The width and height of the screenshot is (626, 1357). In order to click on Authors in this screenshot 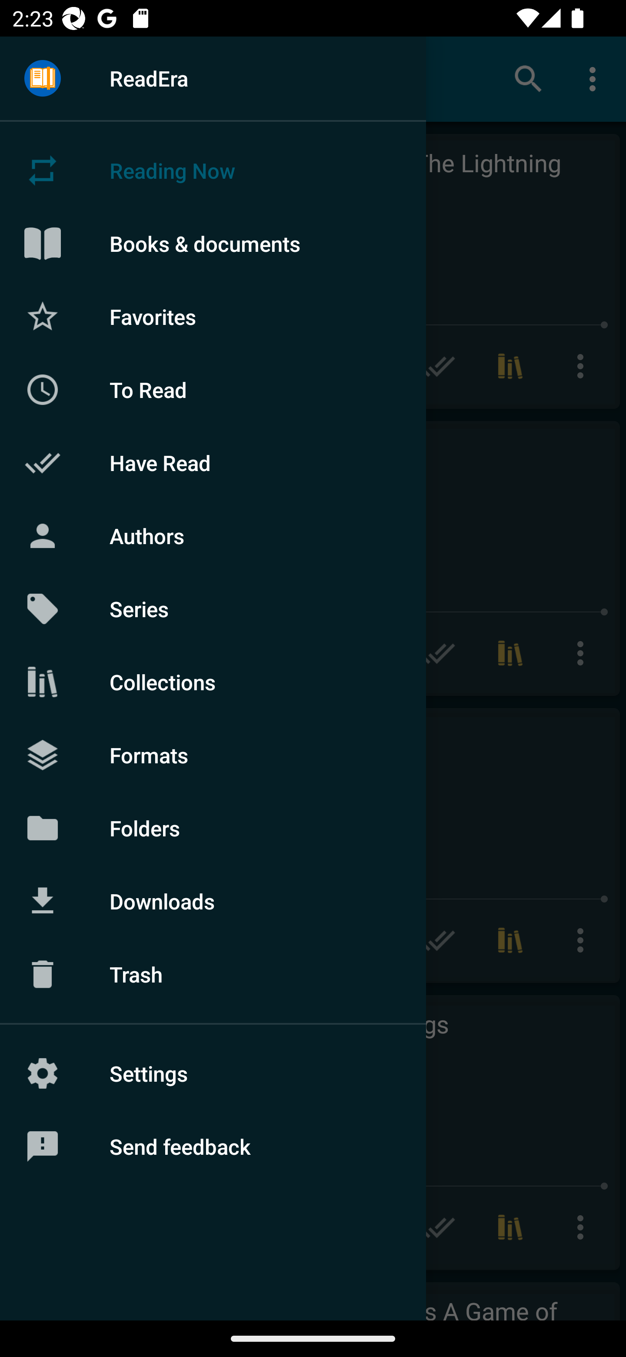, I will do `click(213, 536)`.